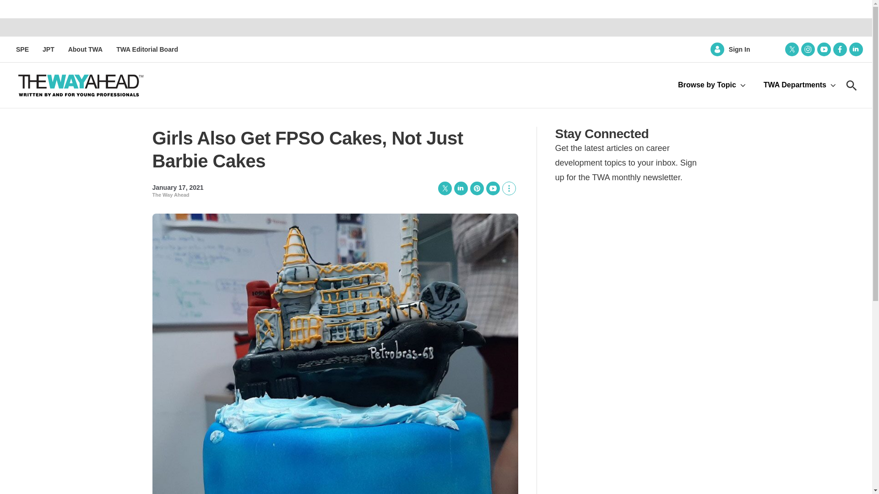 The height and width of the screenshot is (494, 879). What do you see at coordinates (824, 49) in the screenshot?
I see `youtube` at bounding box center [824, 49].